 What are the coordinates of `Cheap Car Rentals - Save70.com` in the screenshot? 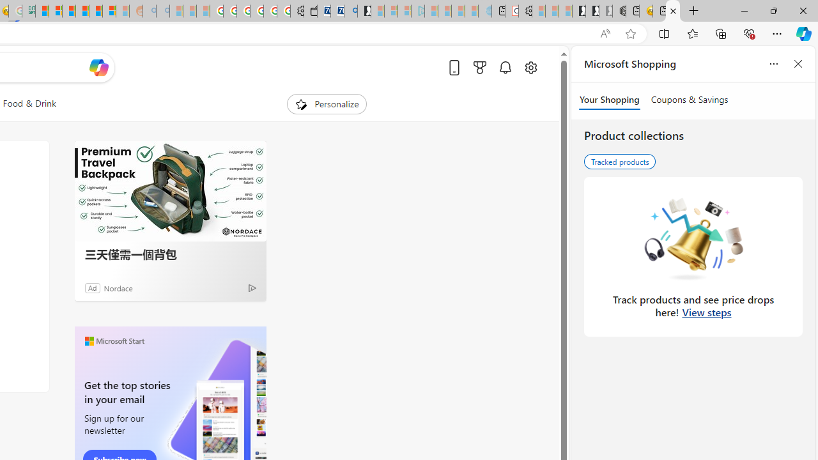 It's located at (337, 11).